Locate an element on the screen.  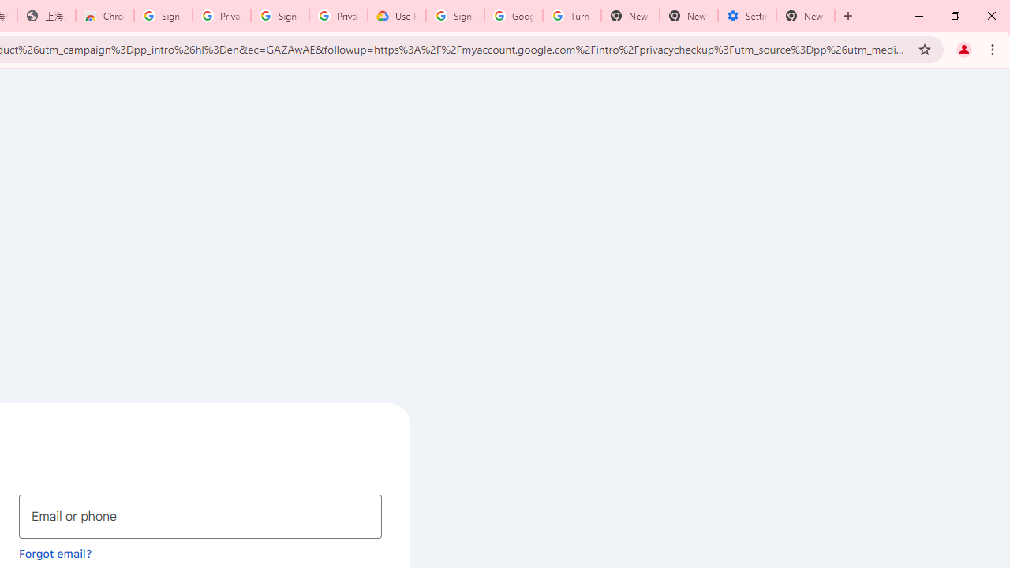
Sign in - Google Accounts is located at coordinates (279, 16).